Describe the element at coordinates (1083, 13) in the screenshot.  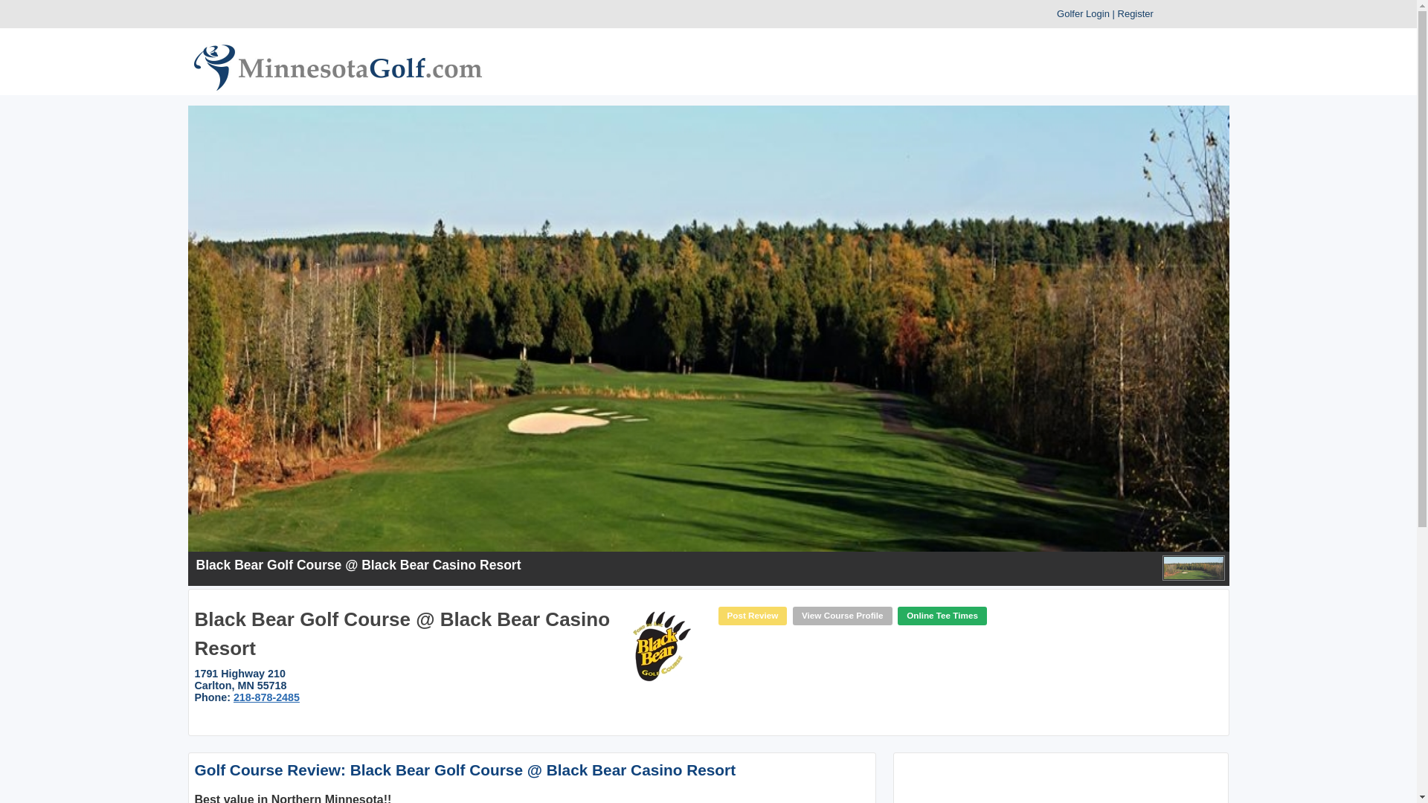
I see `Golfer Login` at that location.